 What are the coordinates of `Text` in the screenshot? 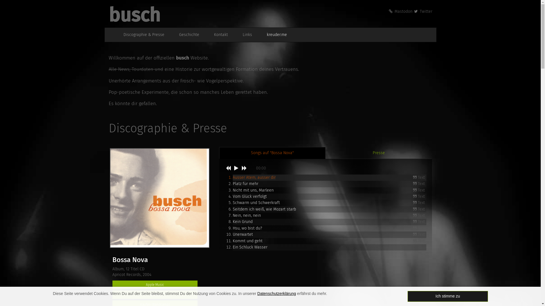 It's located at (420, 209).